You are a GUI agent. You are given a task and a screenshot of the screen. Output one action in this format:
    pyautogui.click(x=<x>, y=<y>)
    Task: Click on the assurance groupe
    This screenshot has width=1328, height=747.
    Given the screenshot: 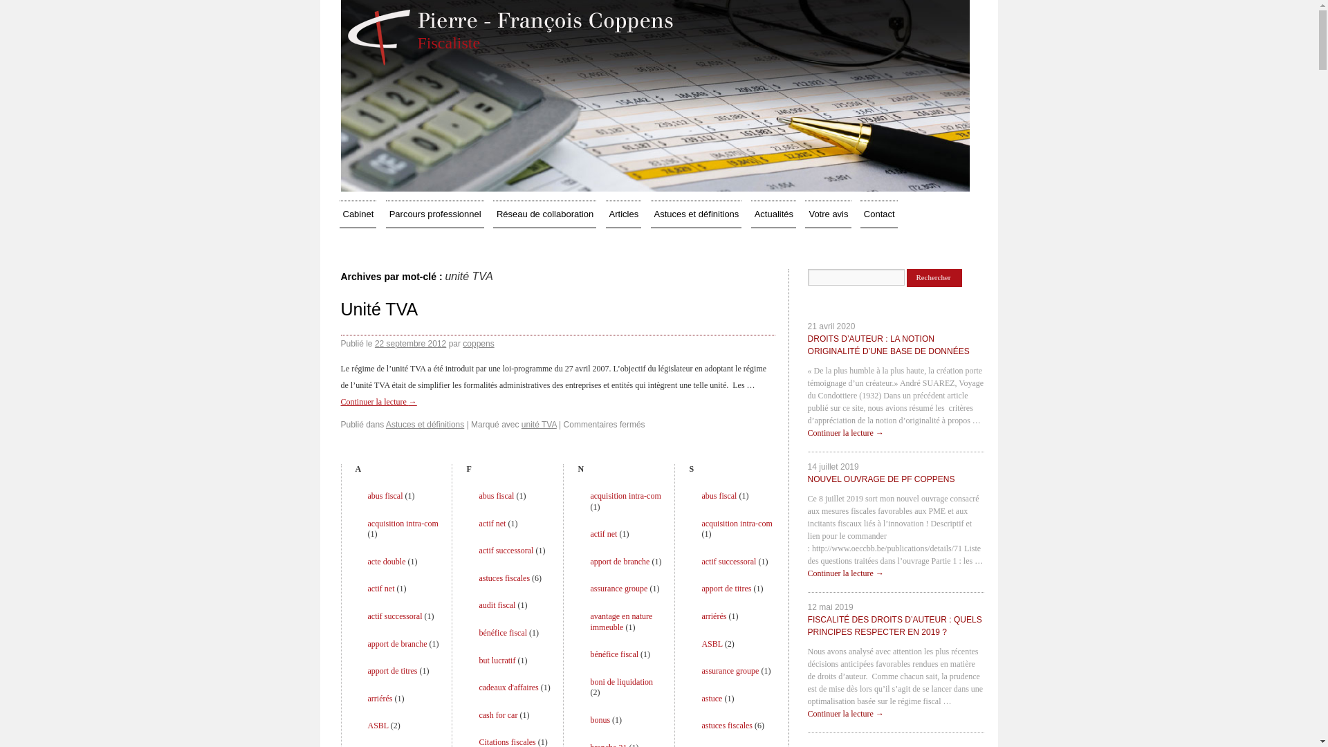 What is the action you would take?
    pyautogui.click(x=730, y=671)
    